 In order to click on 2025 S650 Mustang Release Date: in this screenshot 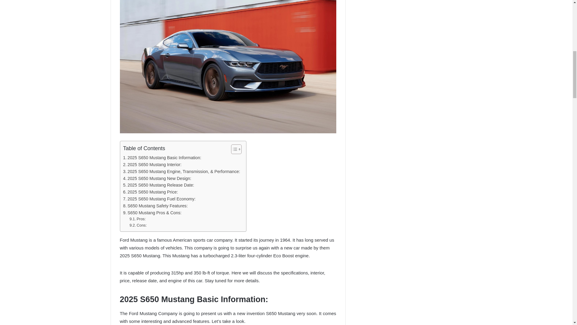, I will do `click(159, 185)`.